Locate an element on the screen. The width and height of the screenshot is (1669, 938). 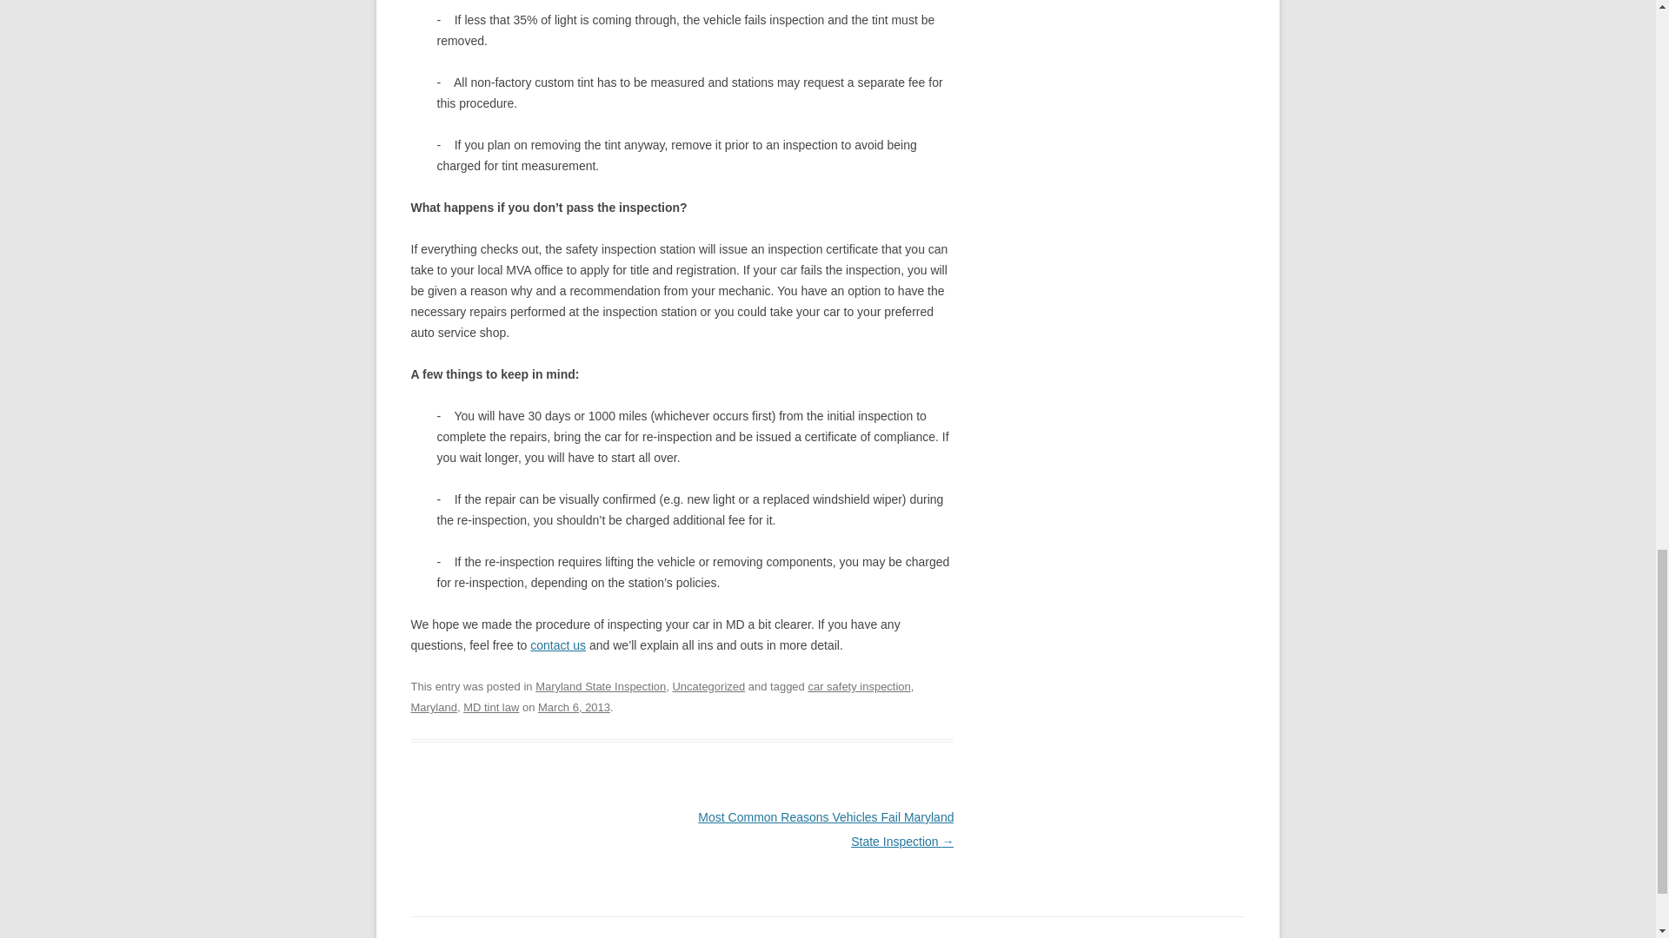
View all posts in Maryland State Inspection is located at coordinates (601, 686).